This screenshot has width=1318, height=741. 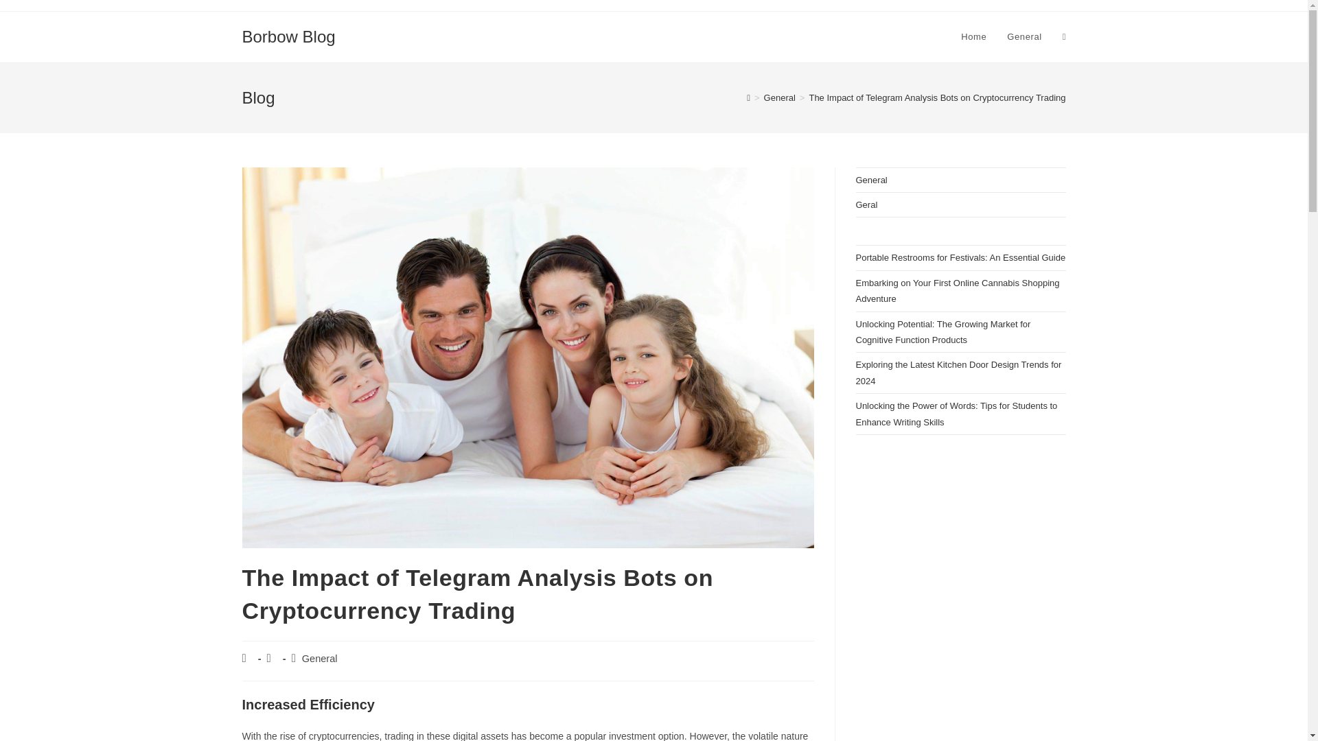 I want to click on General, so click(x=780, y=97).